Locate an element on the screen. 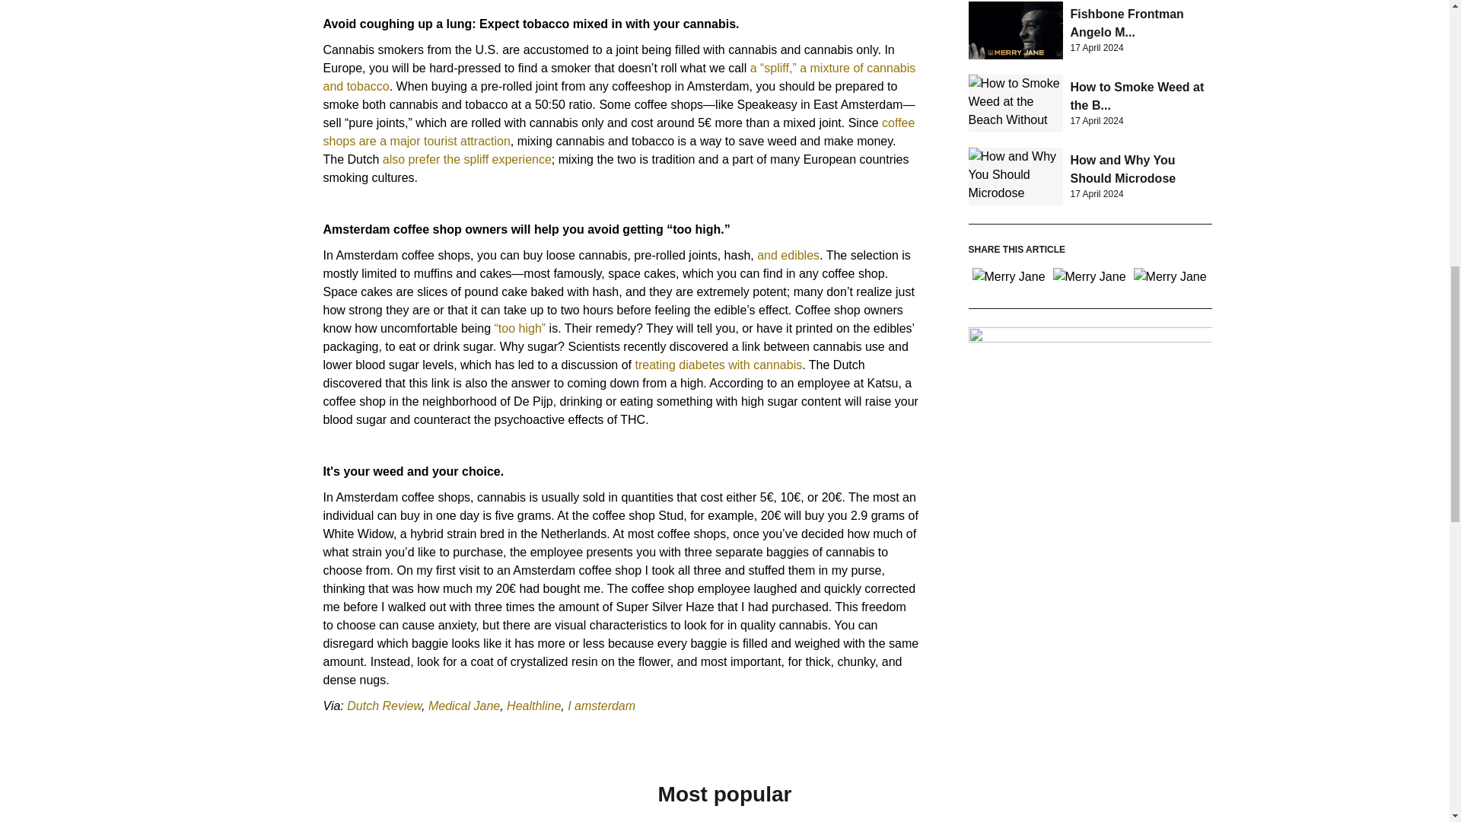 Image resolution: width=1461 pixels, height=822 pixels. coffee shops are a major tourist attraction is located at coordinates (618, 132).